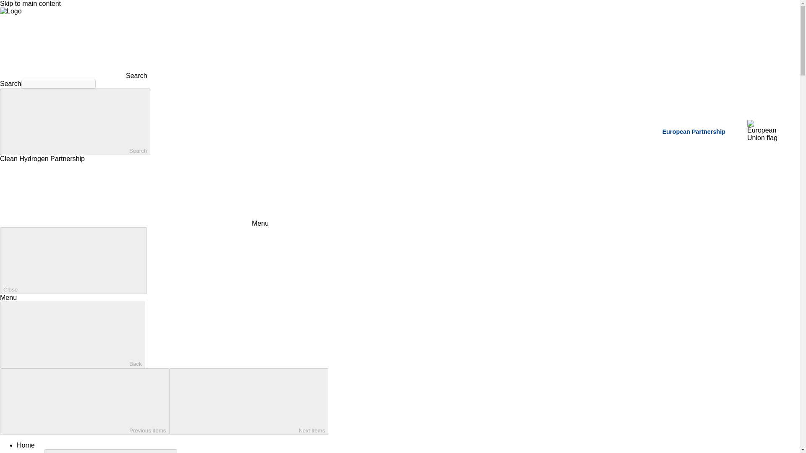  I want to click on Search, so click(74, 75).